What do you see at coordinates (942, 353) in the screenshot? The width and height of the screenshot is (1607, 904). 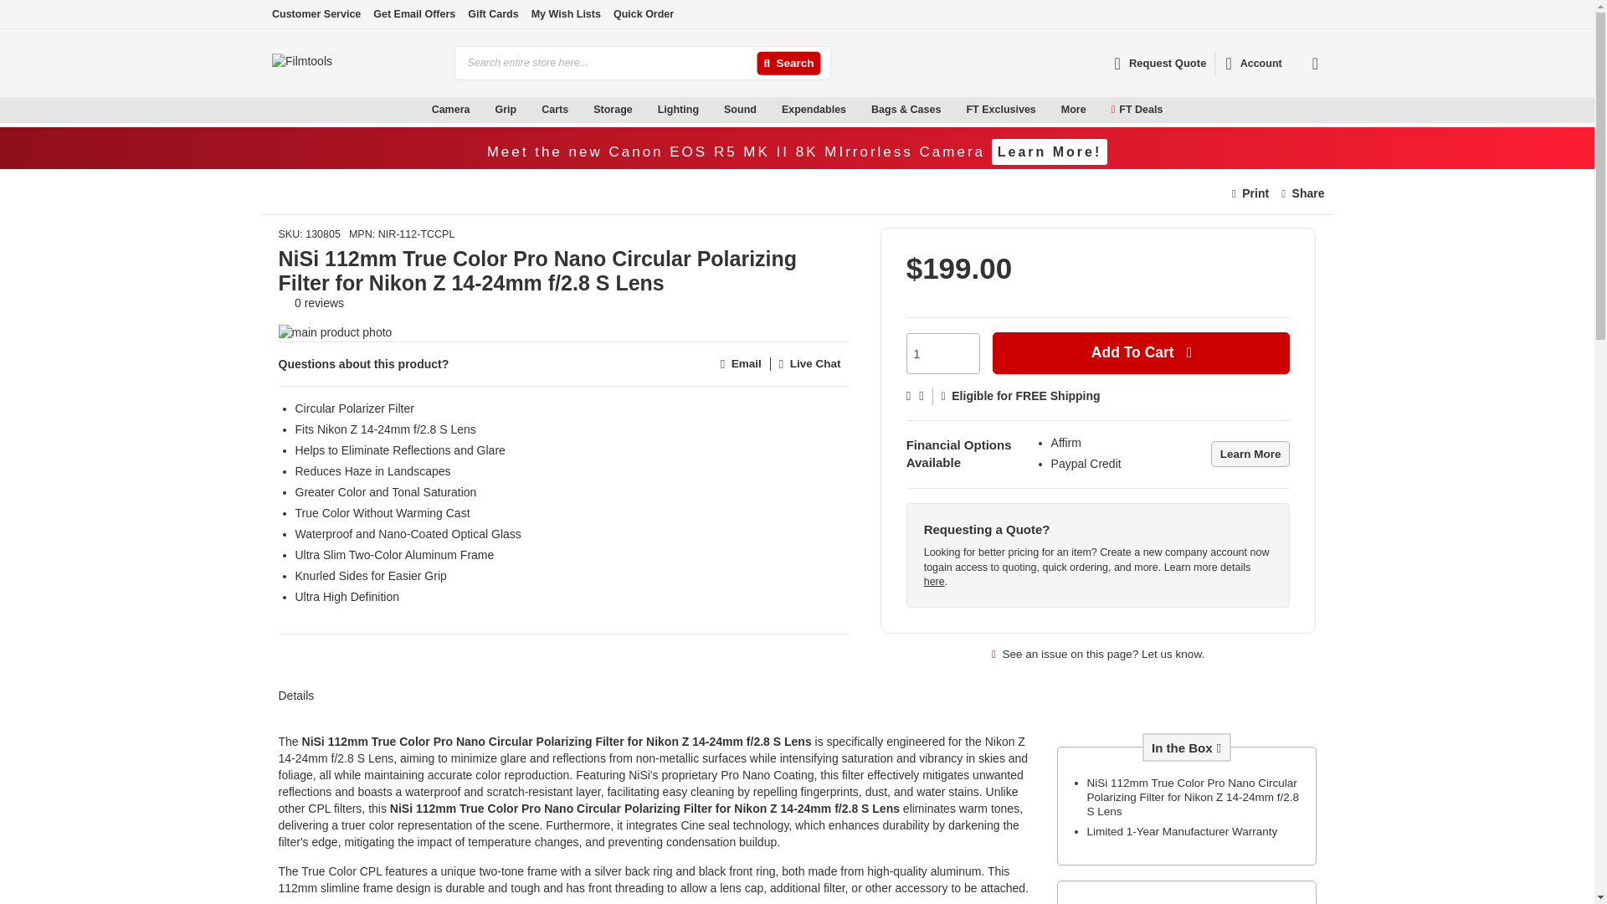 I see `1` at bounding box center [942, 353].